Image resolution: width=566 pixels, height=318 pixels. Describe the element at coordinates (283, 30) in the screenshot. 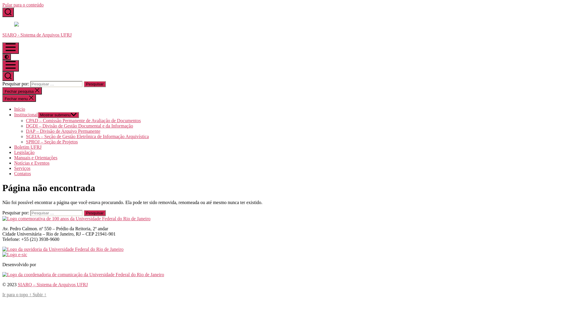

I see `SIARQ - Sistema de Arquivos UFRJ` at that location.